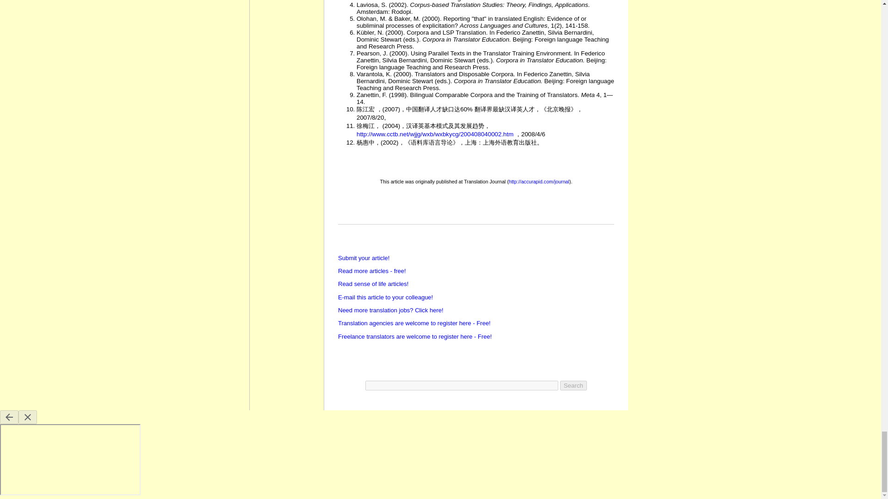 This screenshot has width=888, height=499. What do you see at coordinates (414, 323) in the screenshot?
I see `Translation agencies are welcome to register here - Free!` at bounding box center [414, 323].